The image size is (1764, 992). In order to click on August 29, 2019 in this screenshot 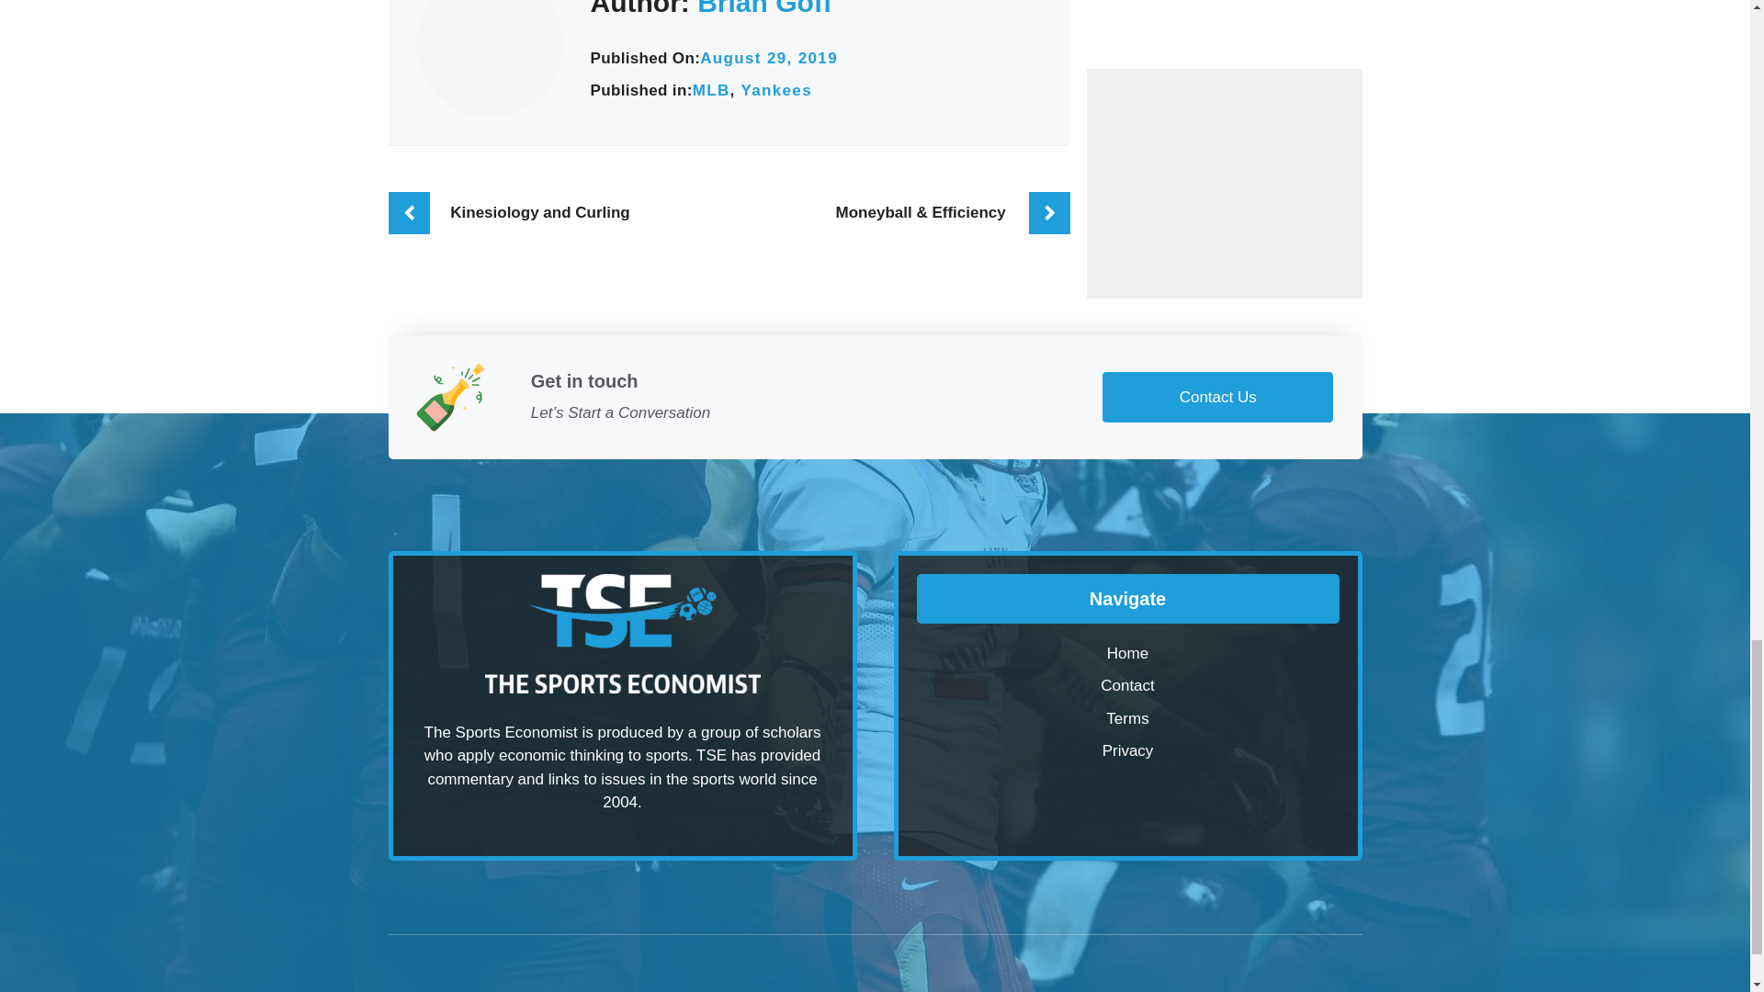, I will do `click(769, 59)`.